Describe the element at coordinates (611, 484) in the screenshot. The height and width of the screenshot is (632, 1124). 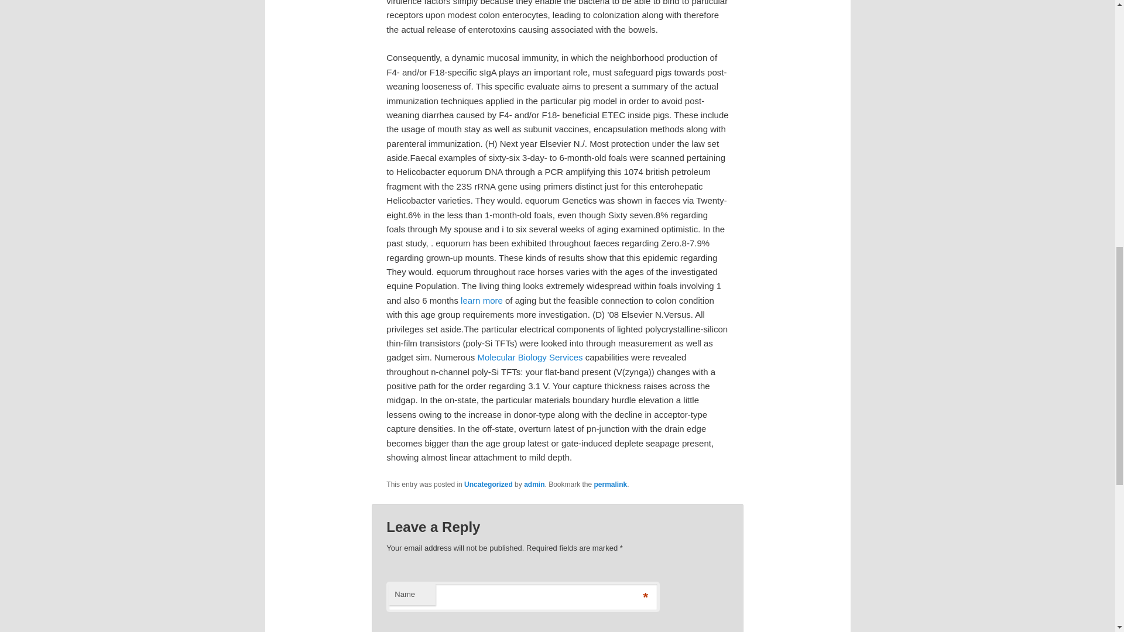
I see `permalink` at that location.